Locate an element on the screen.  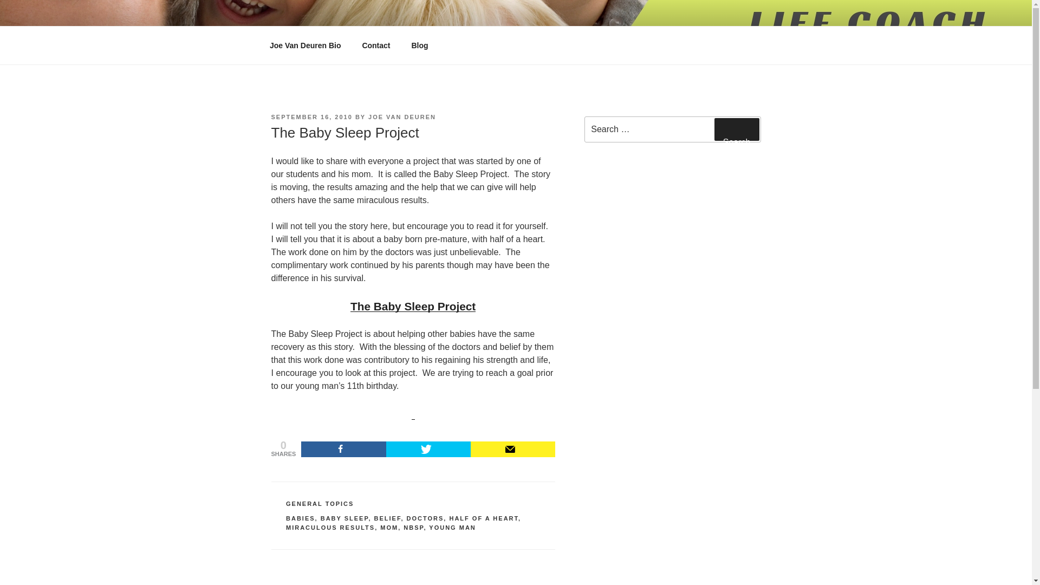
JOE VAN DEUREN is located at coordinates (402, 117).